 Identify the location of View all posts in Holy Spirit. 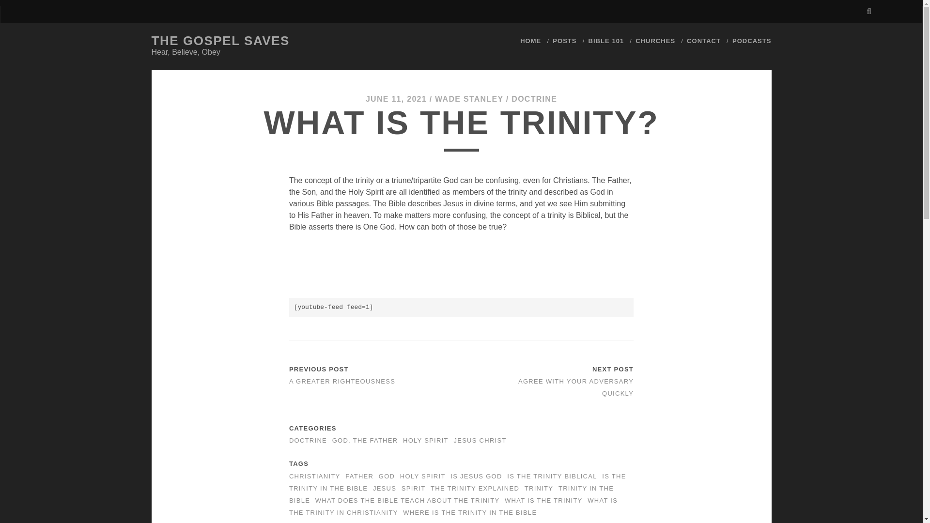
(425, 440).